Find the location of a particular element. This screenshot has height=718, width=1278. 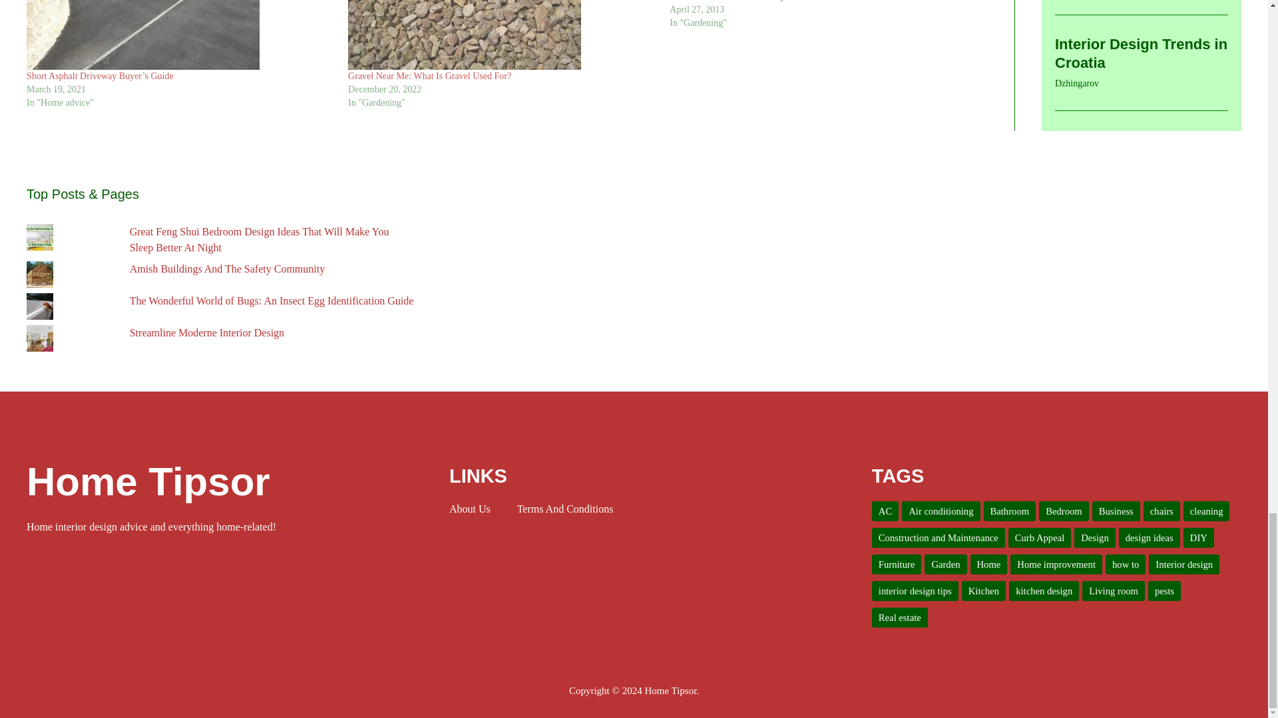

Gravel Near Me: What Is Gravel Used For? is located at coordinates (502, 35).